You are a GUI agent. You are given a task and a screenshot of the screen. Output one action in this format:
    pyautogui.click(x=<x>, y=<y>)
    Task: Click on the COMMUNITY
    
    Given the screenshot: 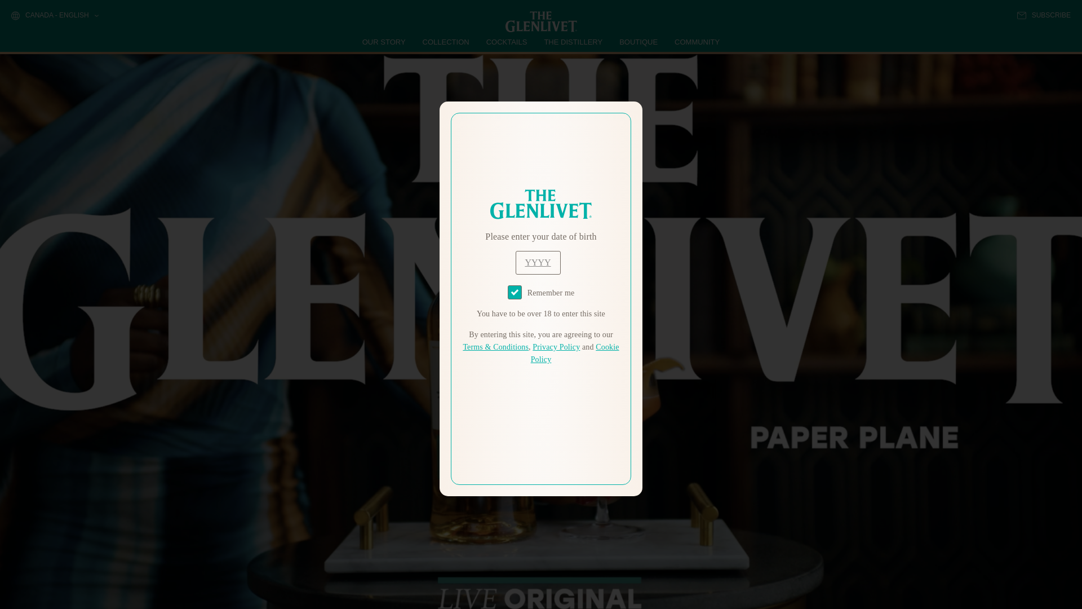 What is the action you would take?
    pyautogui.click(x=697, y=42)
    